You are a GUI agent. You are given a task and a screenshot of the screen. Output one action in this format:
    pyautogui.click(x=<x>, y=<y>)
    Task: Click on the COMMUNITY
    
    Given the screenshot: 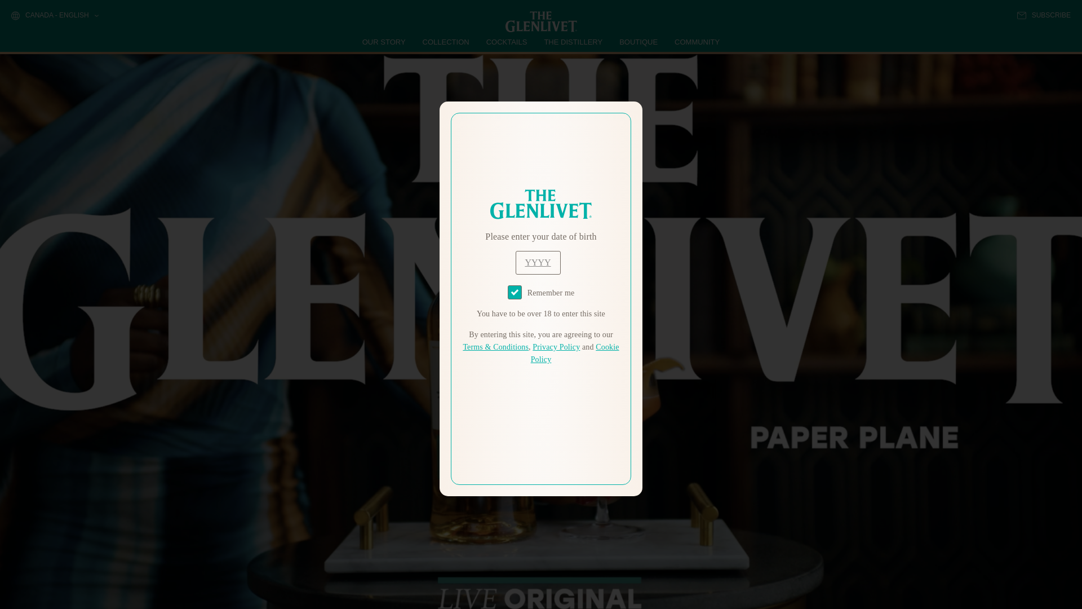 What is the action you would take?
    pyautogui.click(x=697, y=42)
    